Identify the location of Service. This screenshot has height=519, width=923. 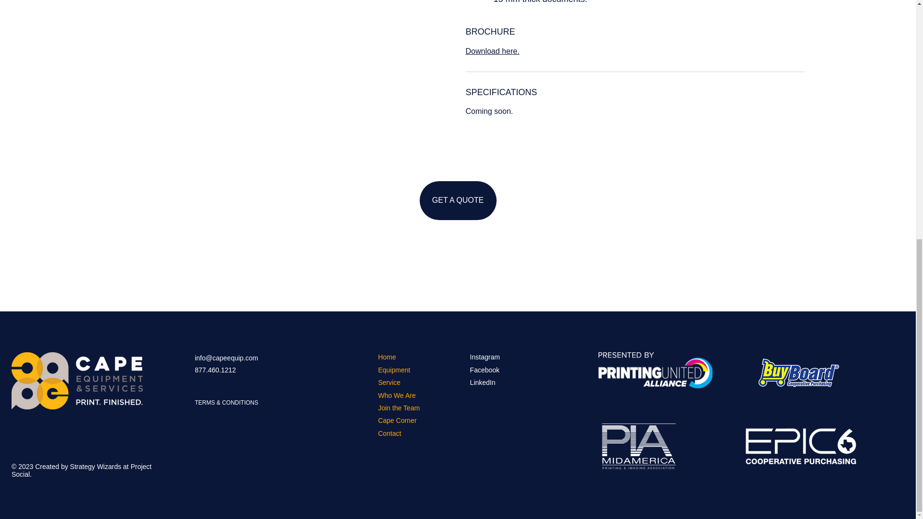
(389, 383).